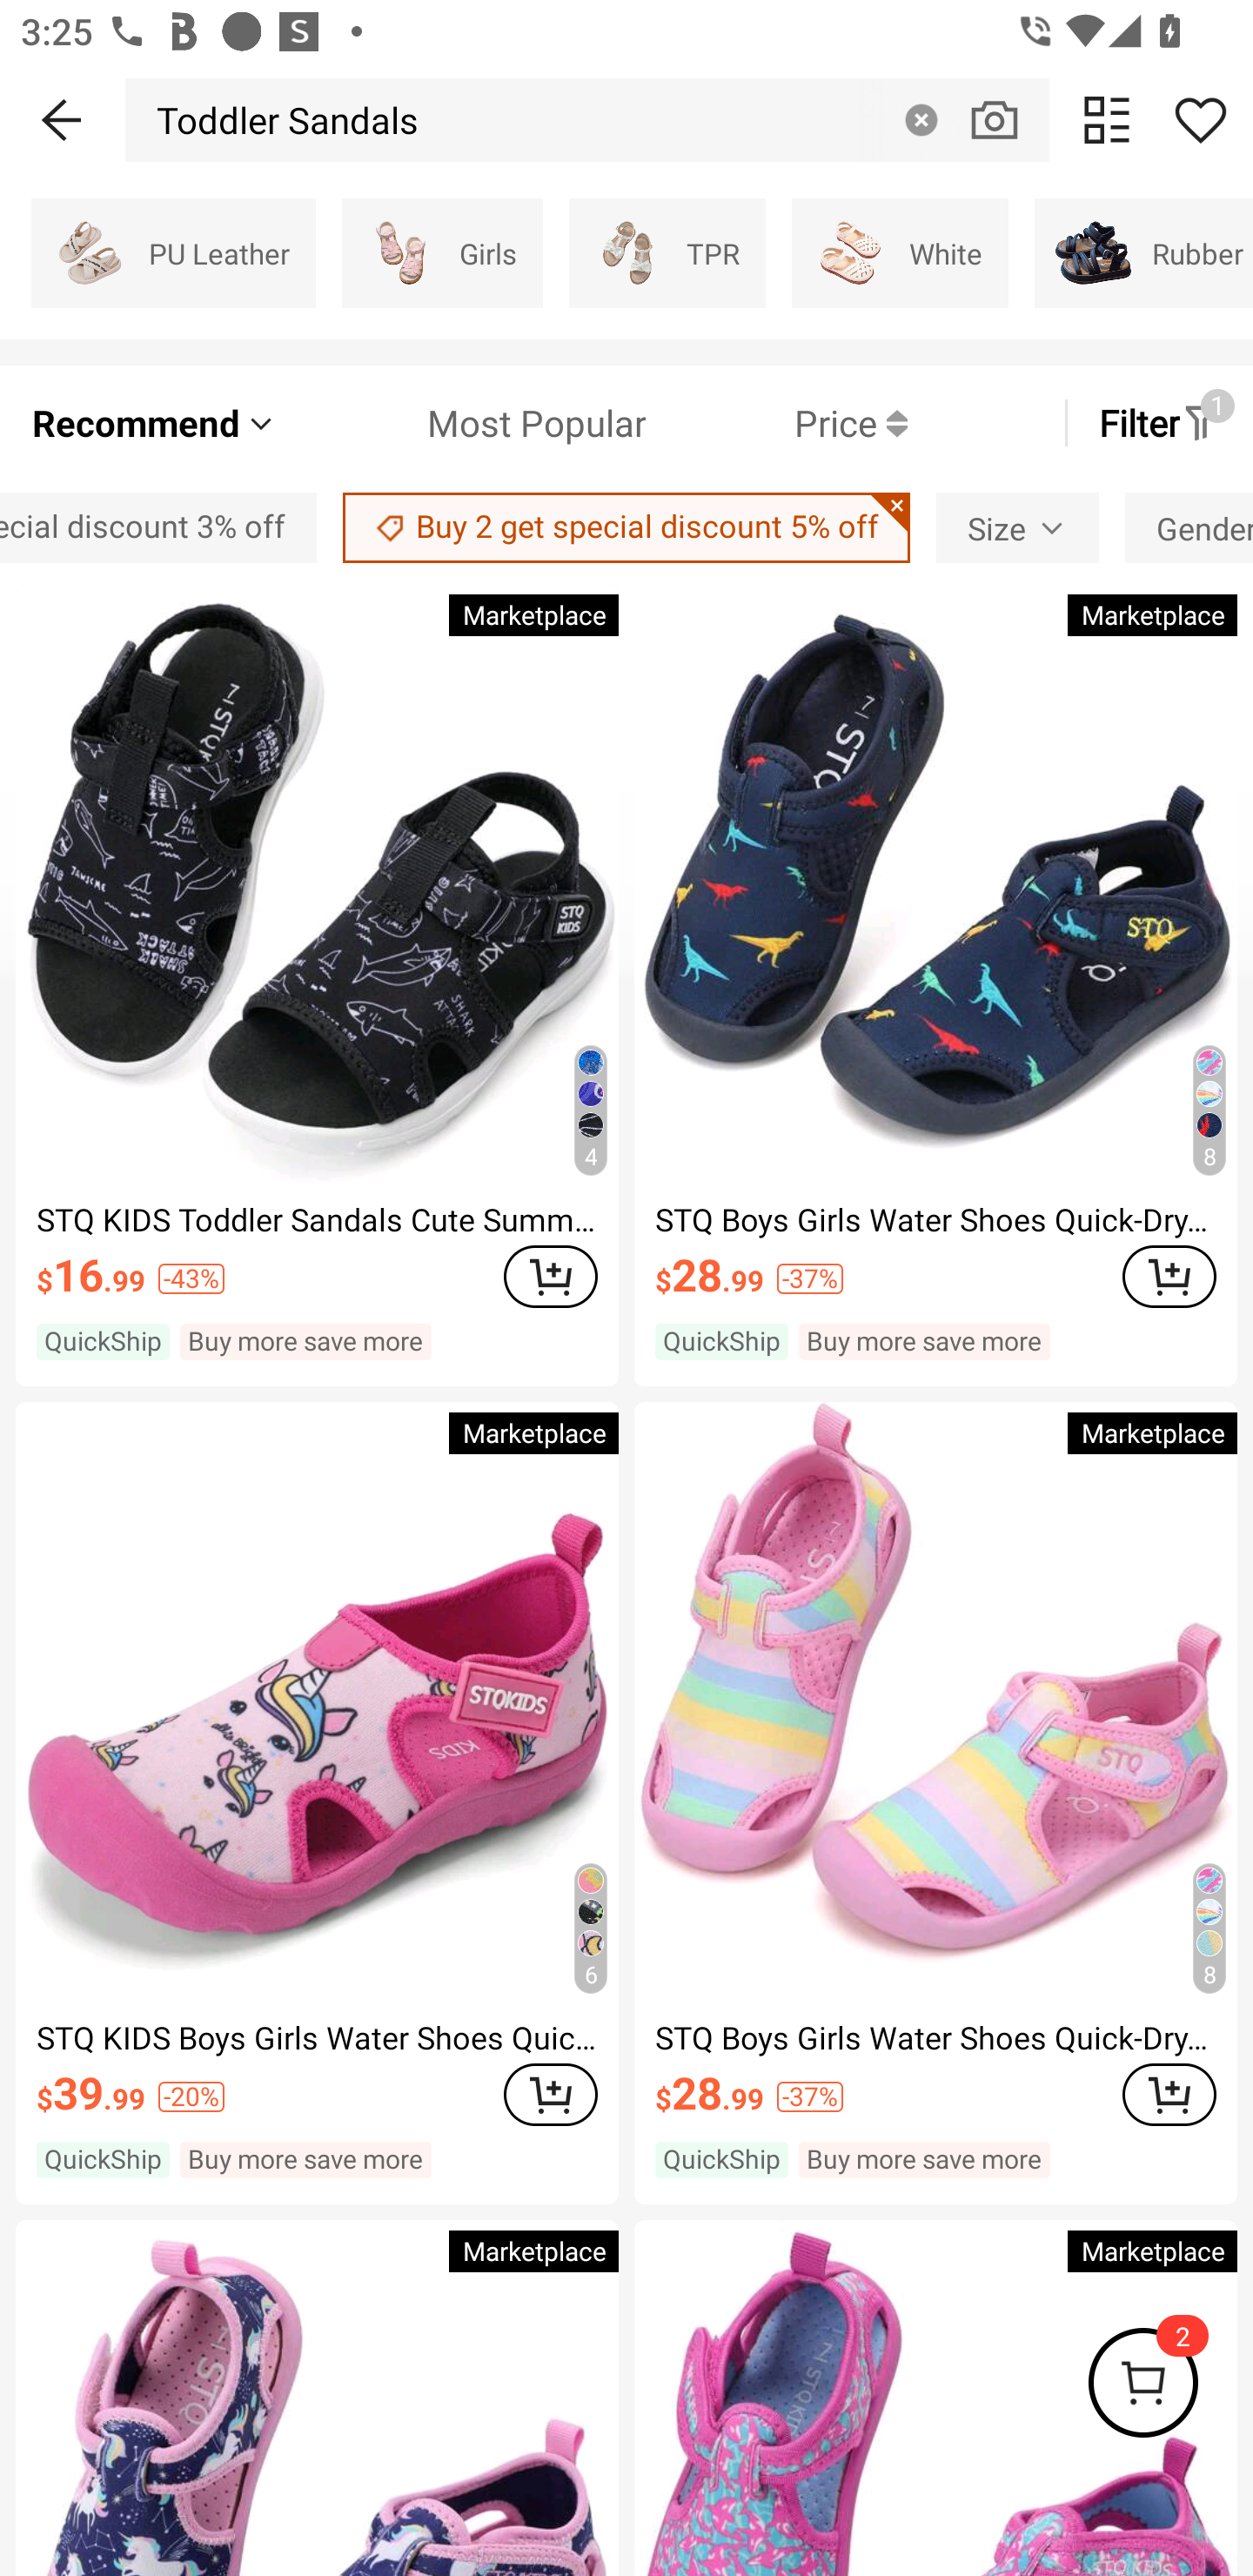 The height and width of the screenshot is (2576, 1253). I want to click on PU Leather, so click(173, 253).